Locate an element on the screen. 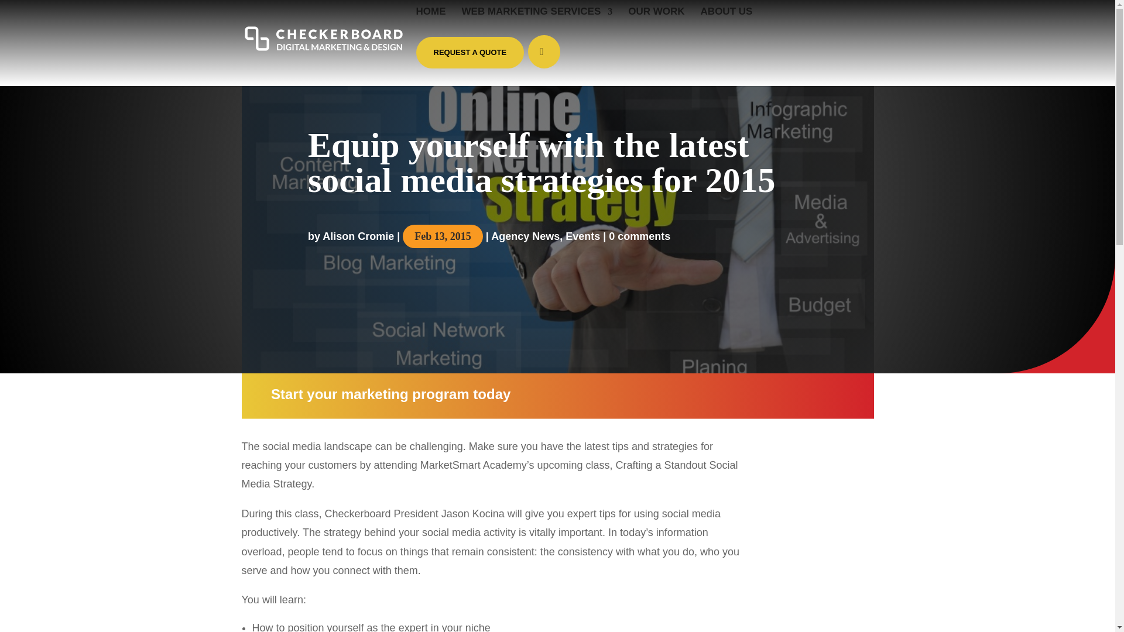 Image resolution: width=1124 pixels, height=632 pixels. Follow Us On Facebook is located at coordinates (544, 51).